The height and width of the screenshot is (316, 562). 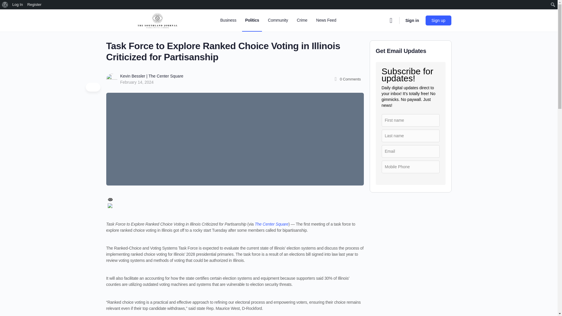 I want to click on Log In, so click(x=18, y=5).